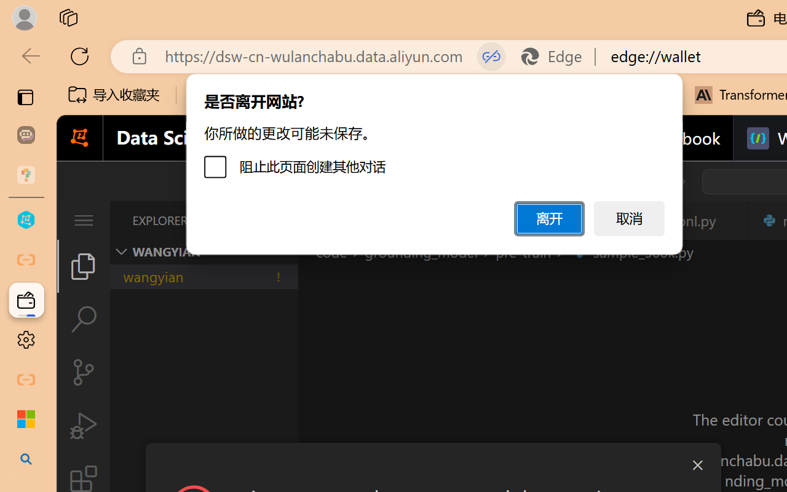  Describe the element at coordinates (84, 266) in the screenshot. I see `Explorer (Ctrl+Shift+E)` at that location.